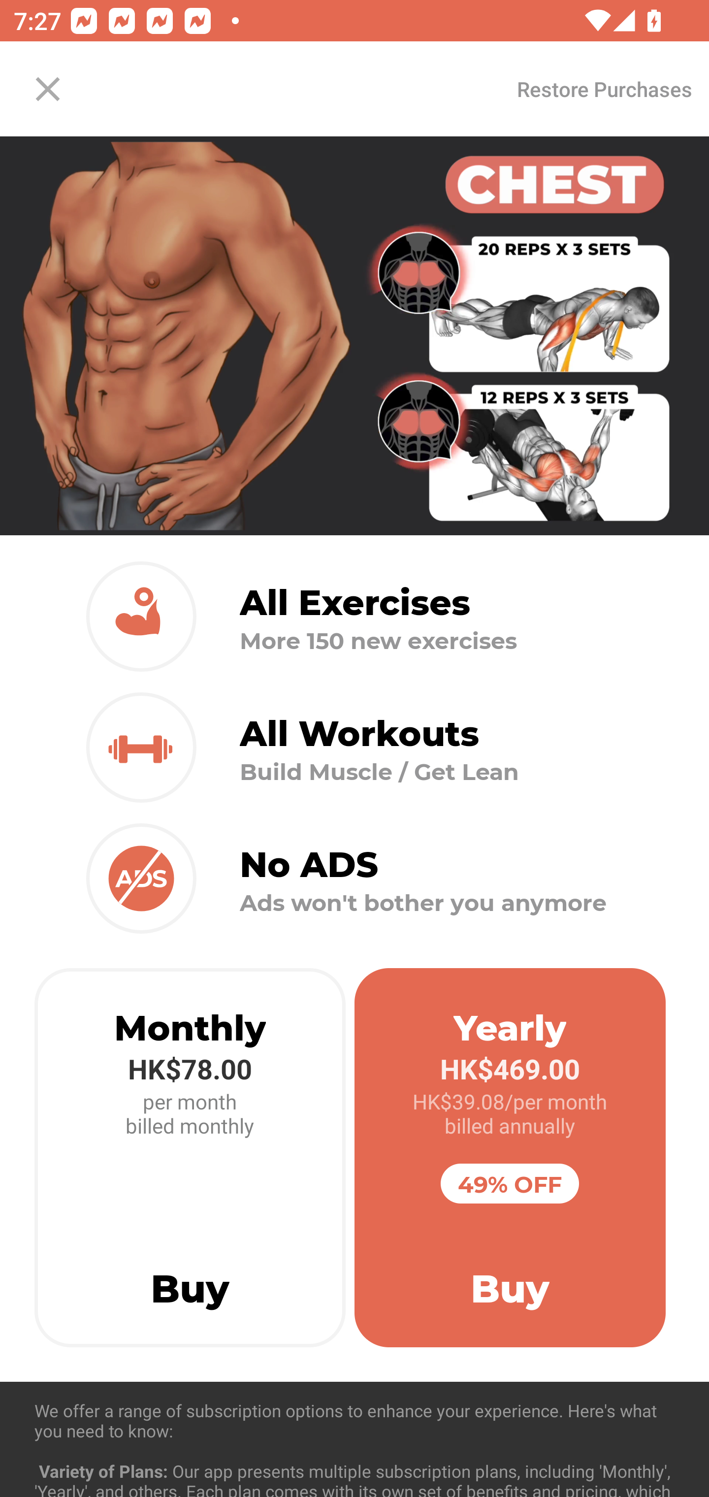 Image resolution: width=709 pixels, height=1497 pixels. What do you see at coordinates (604, 89) in the screenshot?
I see `Restore Purchases` at bounding box center [604, 89].